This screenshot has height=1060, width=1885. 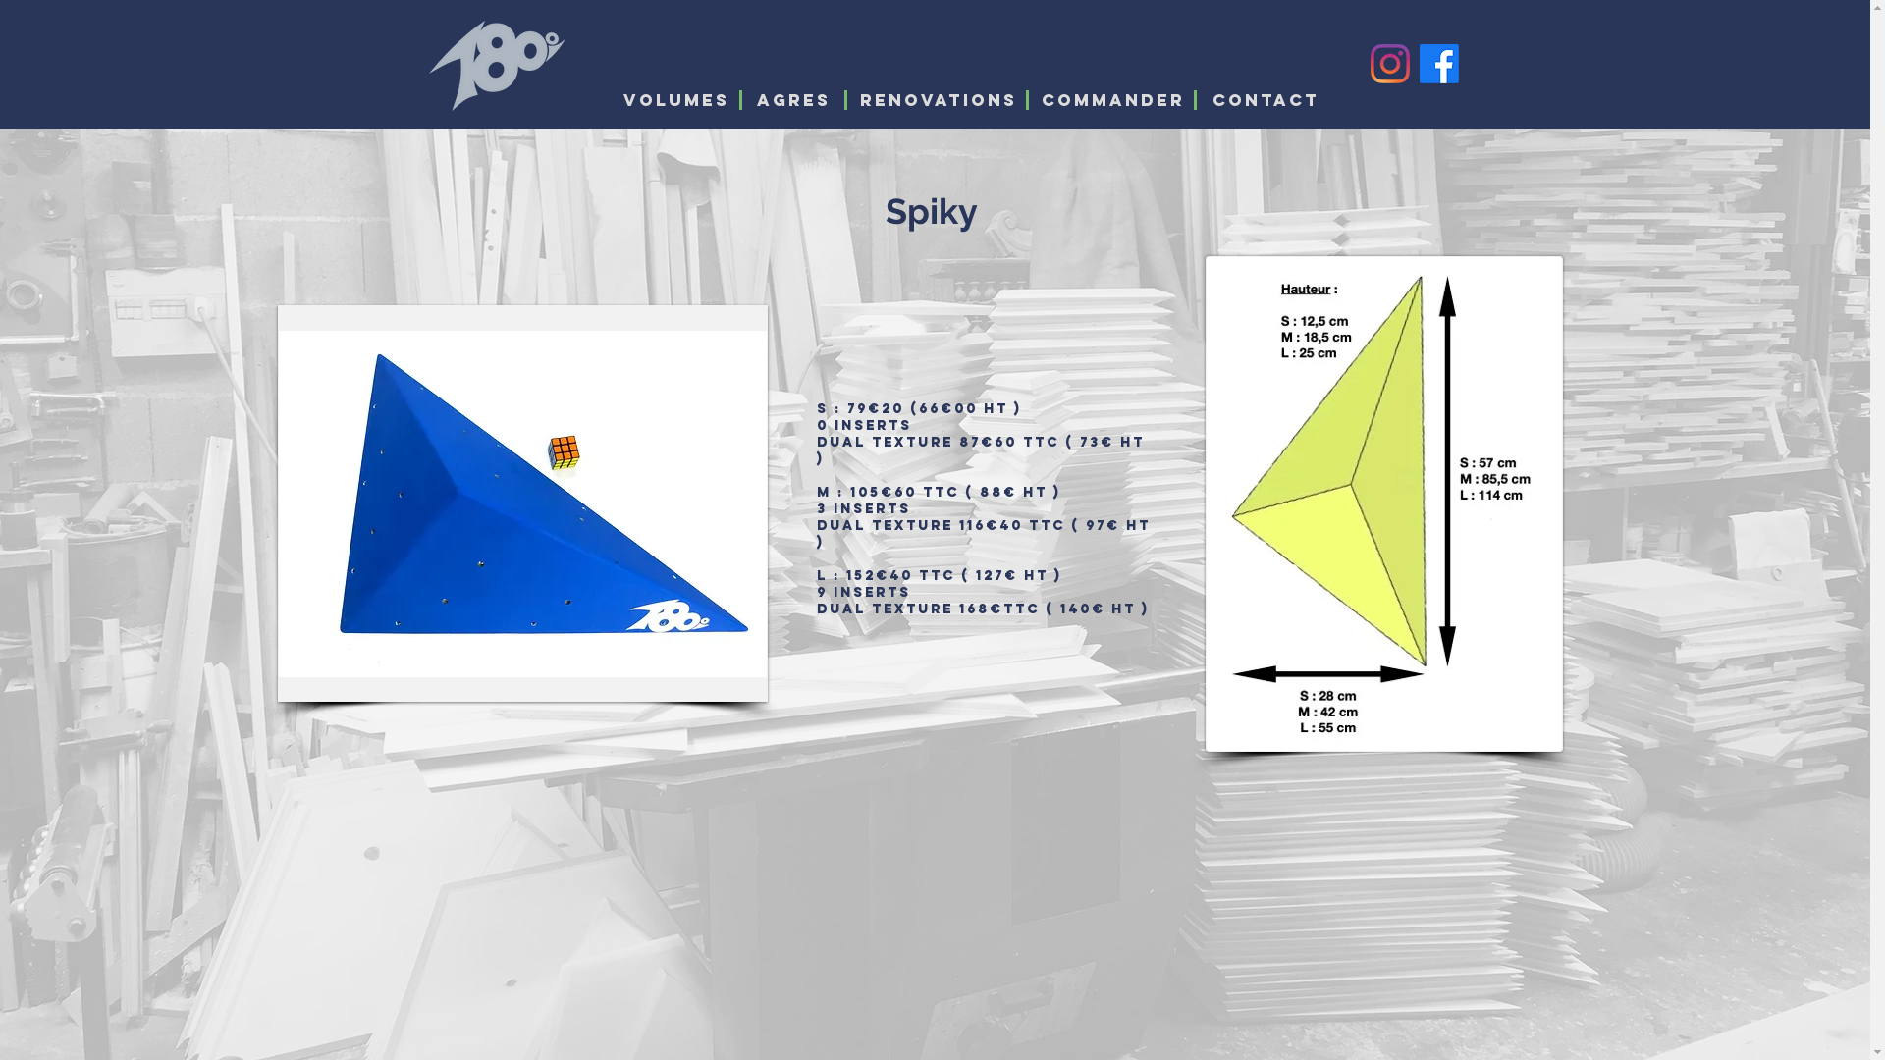 I want to click on commander, so click(x=1112, y=100).